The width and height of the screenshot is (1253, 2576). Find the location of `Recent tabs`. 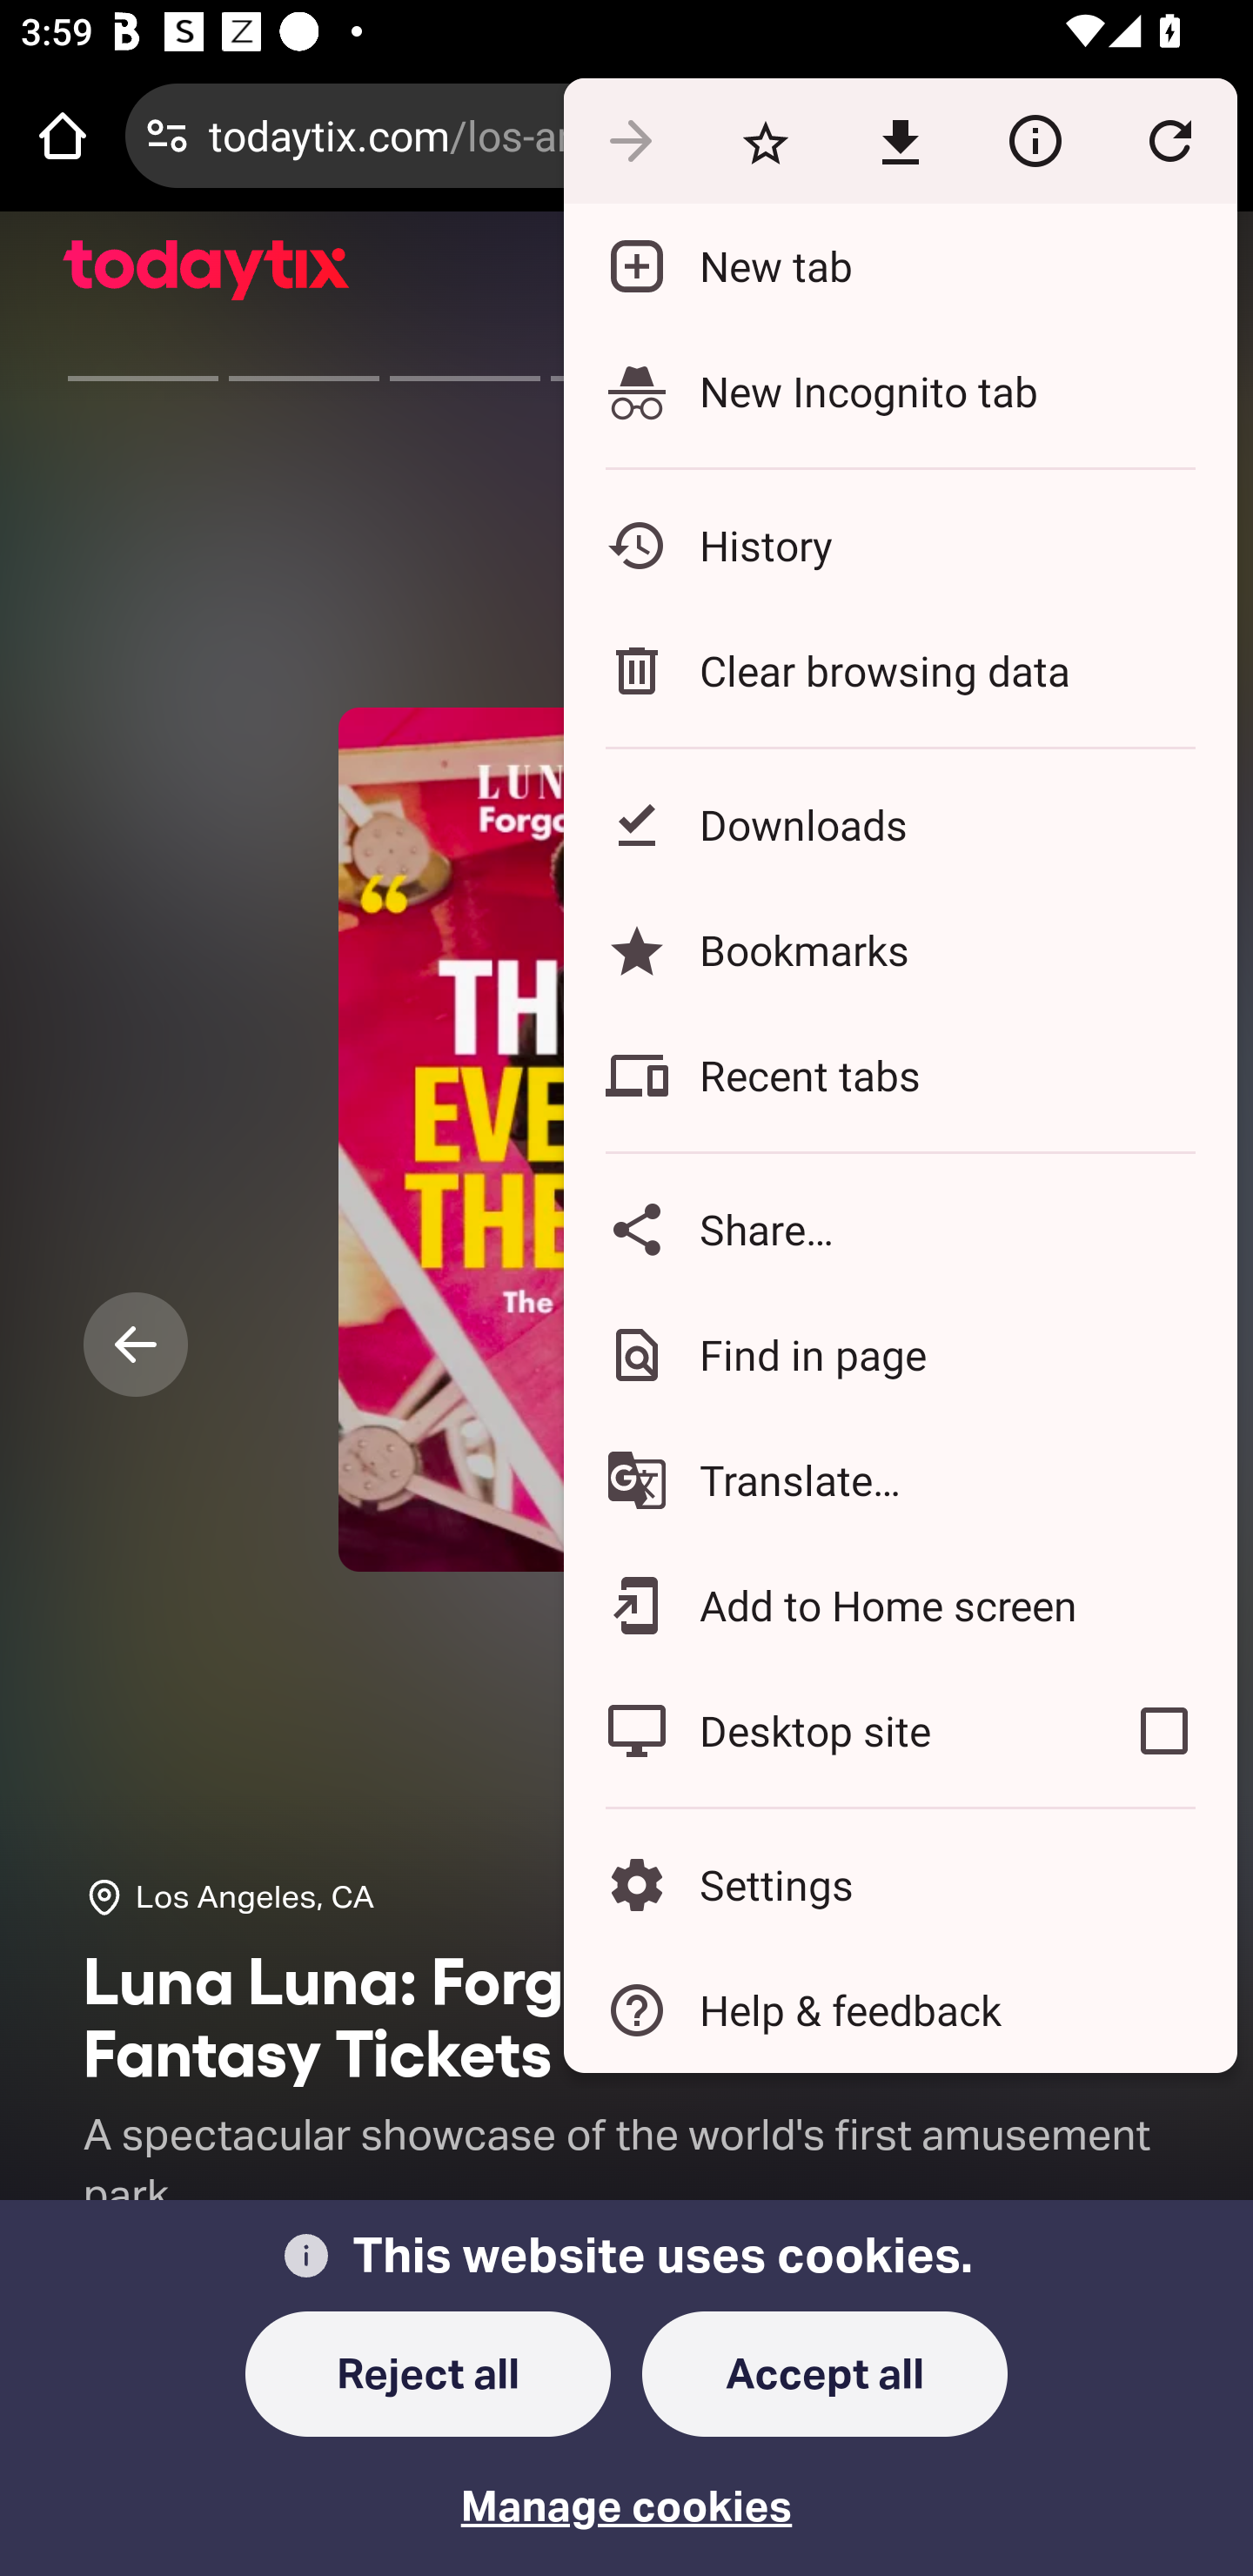

Recent tabs is located at coordinates (901, 1076).